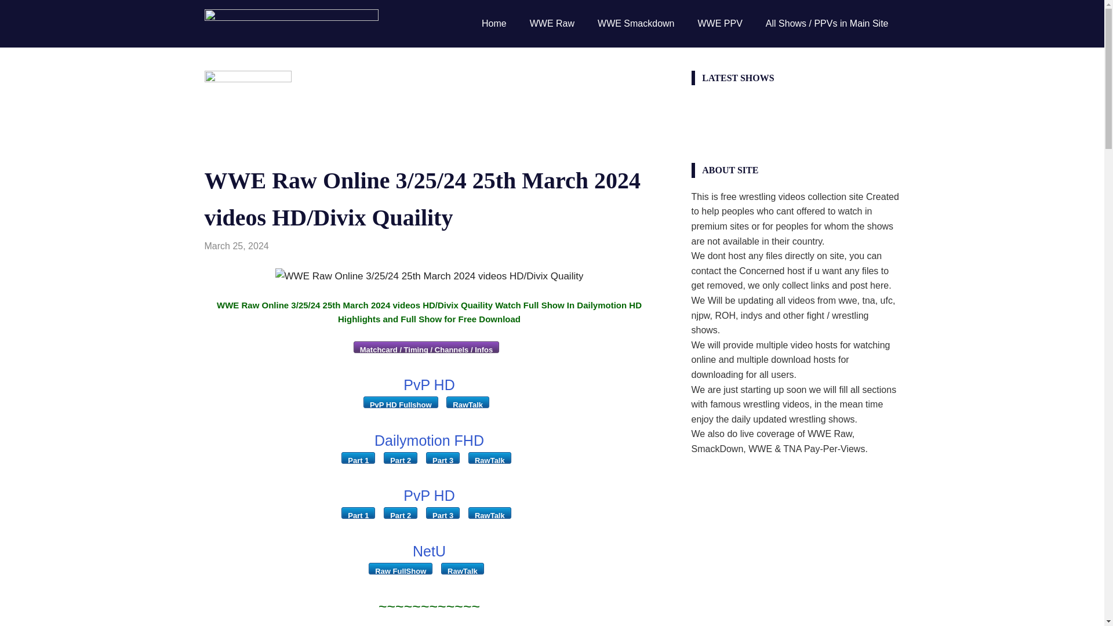 The image size is (1113, 626). Describe the element at coordinates (443, 458) in the screenshot. I see `Part 3` at that location.